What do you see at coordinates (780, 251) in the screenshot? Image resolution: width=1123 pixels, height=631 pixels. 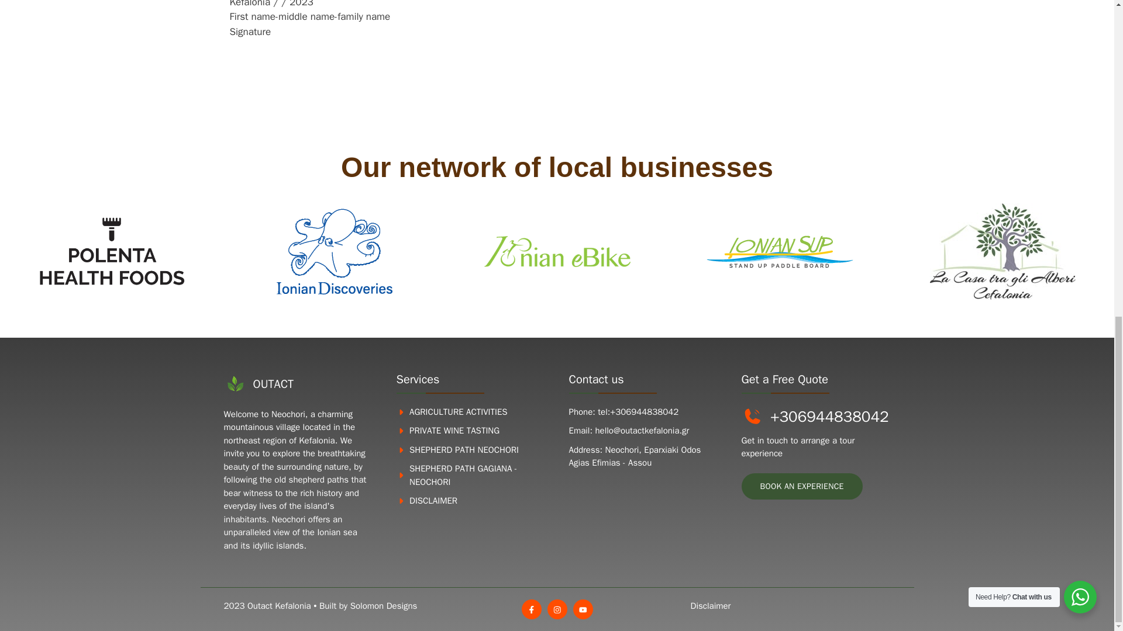 I see `logo Ionian Sup` at bounding box center [780, 251].